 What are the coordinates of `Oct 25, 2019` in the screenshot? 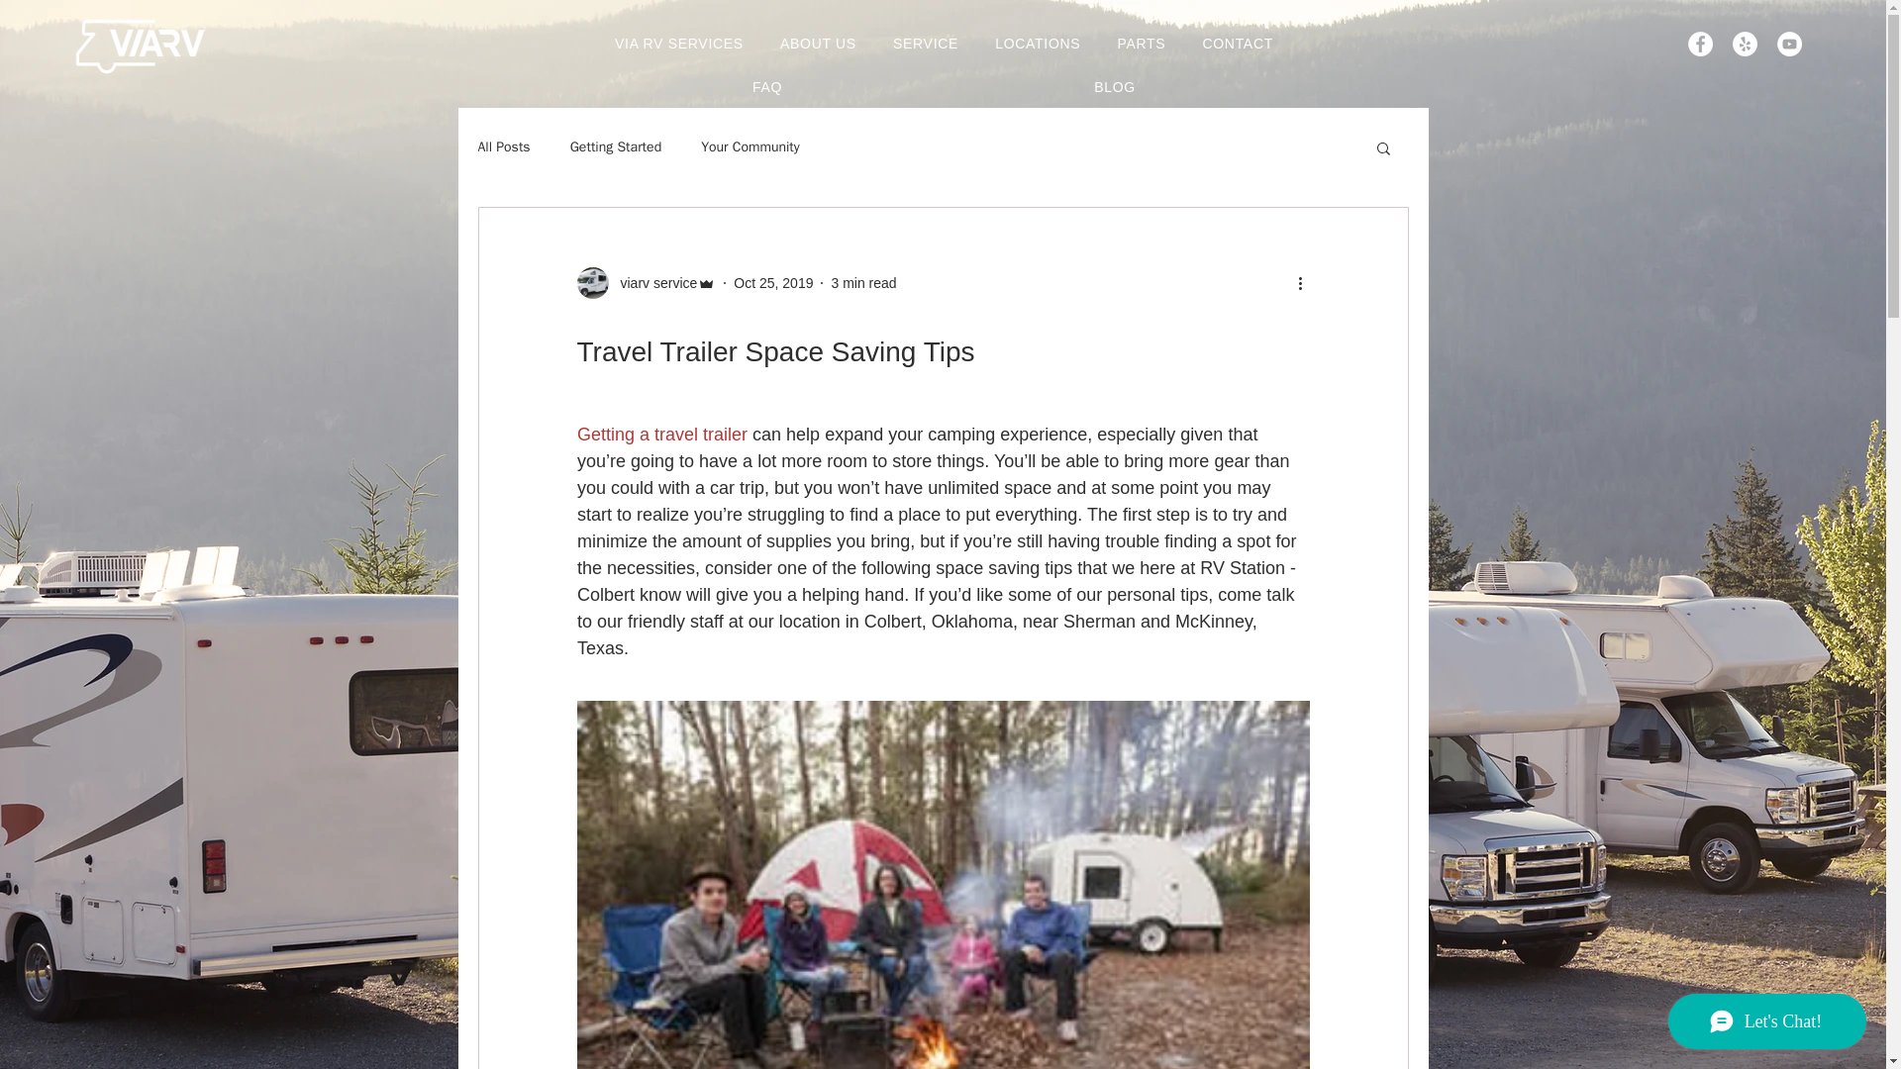 It's located at (773, 282).